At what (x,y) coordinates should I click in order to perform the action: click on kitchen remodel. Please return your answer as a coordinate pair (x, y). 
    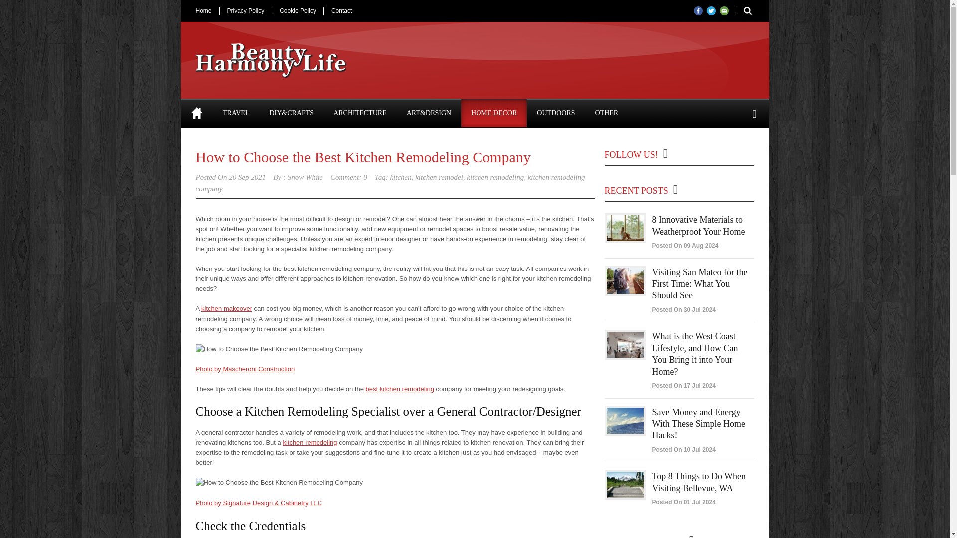
    Looking at the image, I should click on (439, 177).